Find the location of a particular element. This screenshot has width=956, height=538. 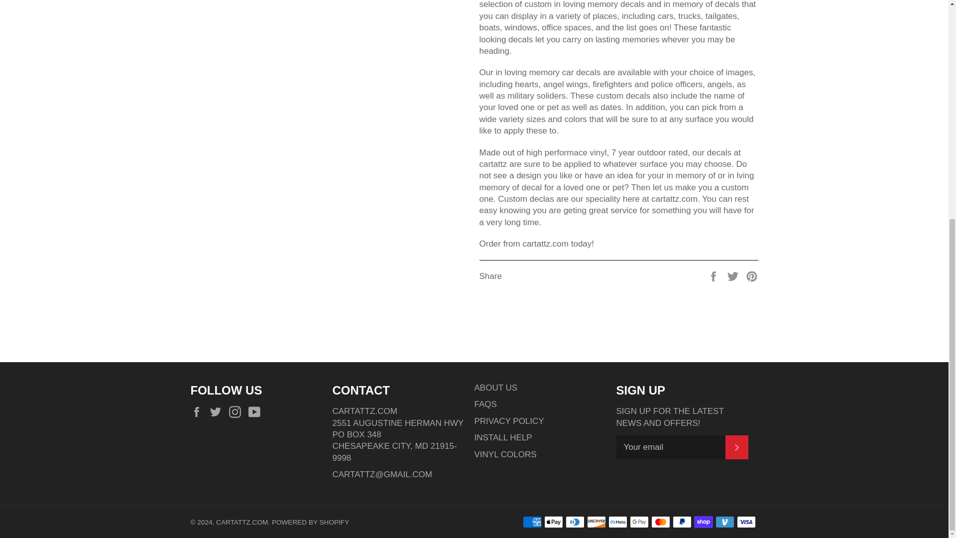

Pin on Pinterest is located at coordinates (752, 276).